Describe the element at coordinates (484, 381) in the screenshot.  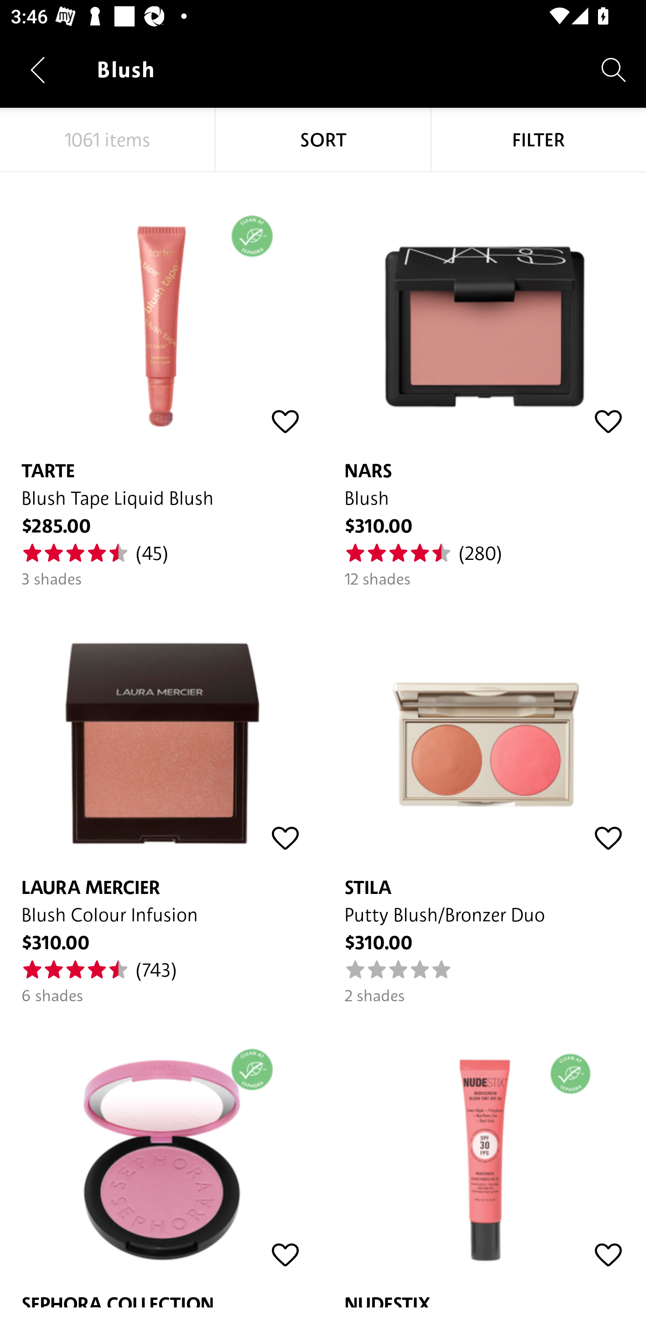
I see `NARS Blush $310.00 (280) 12 shades` at that location.